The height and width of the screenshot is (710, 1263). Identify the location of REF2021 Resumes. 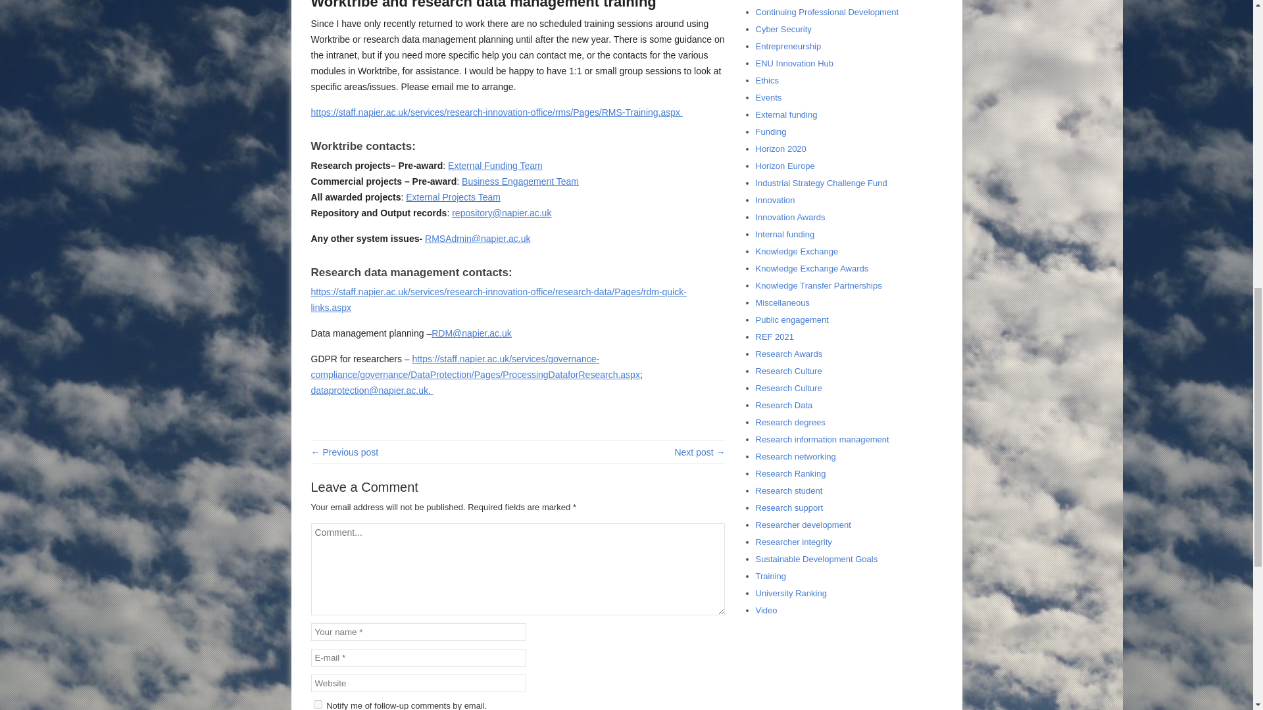
(344, 452).